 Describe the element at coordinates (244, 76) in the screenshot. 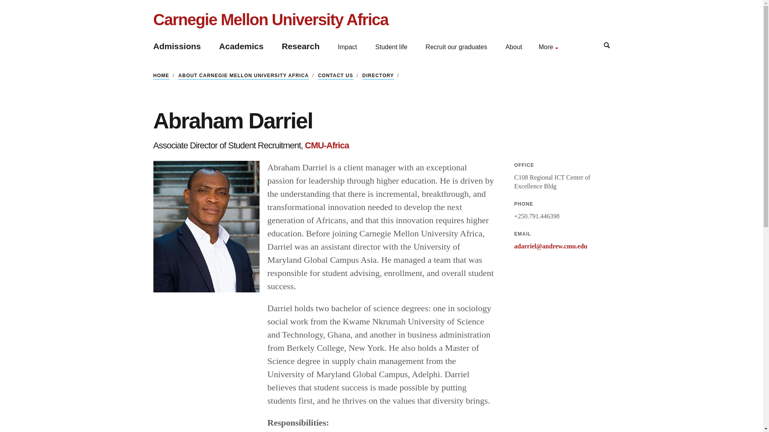

I see `ABOUT CARNEGIE MELLON UNIVERSITY AFRICA` at that location.